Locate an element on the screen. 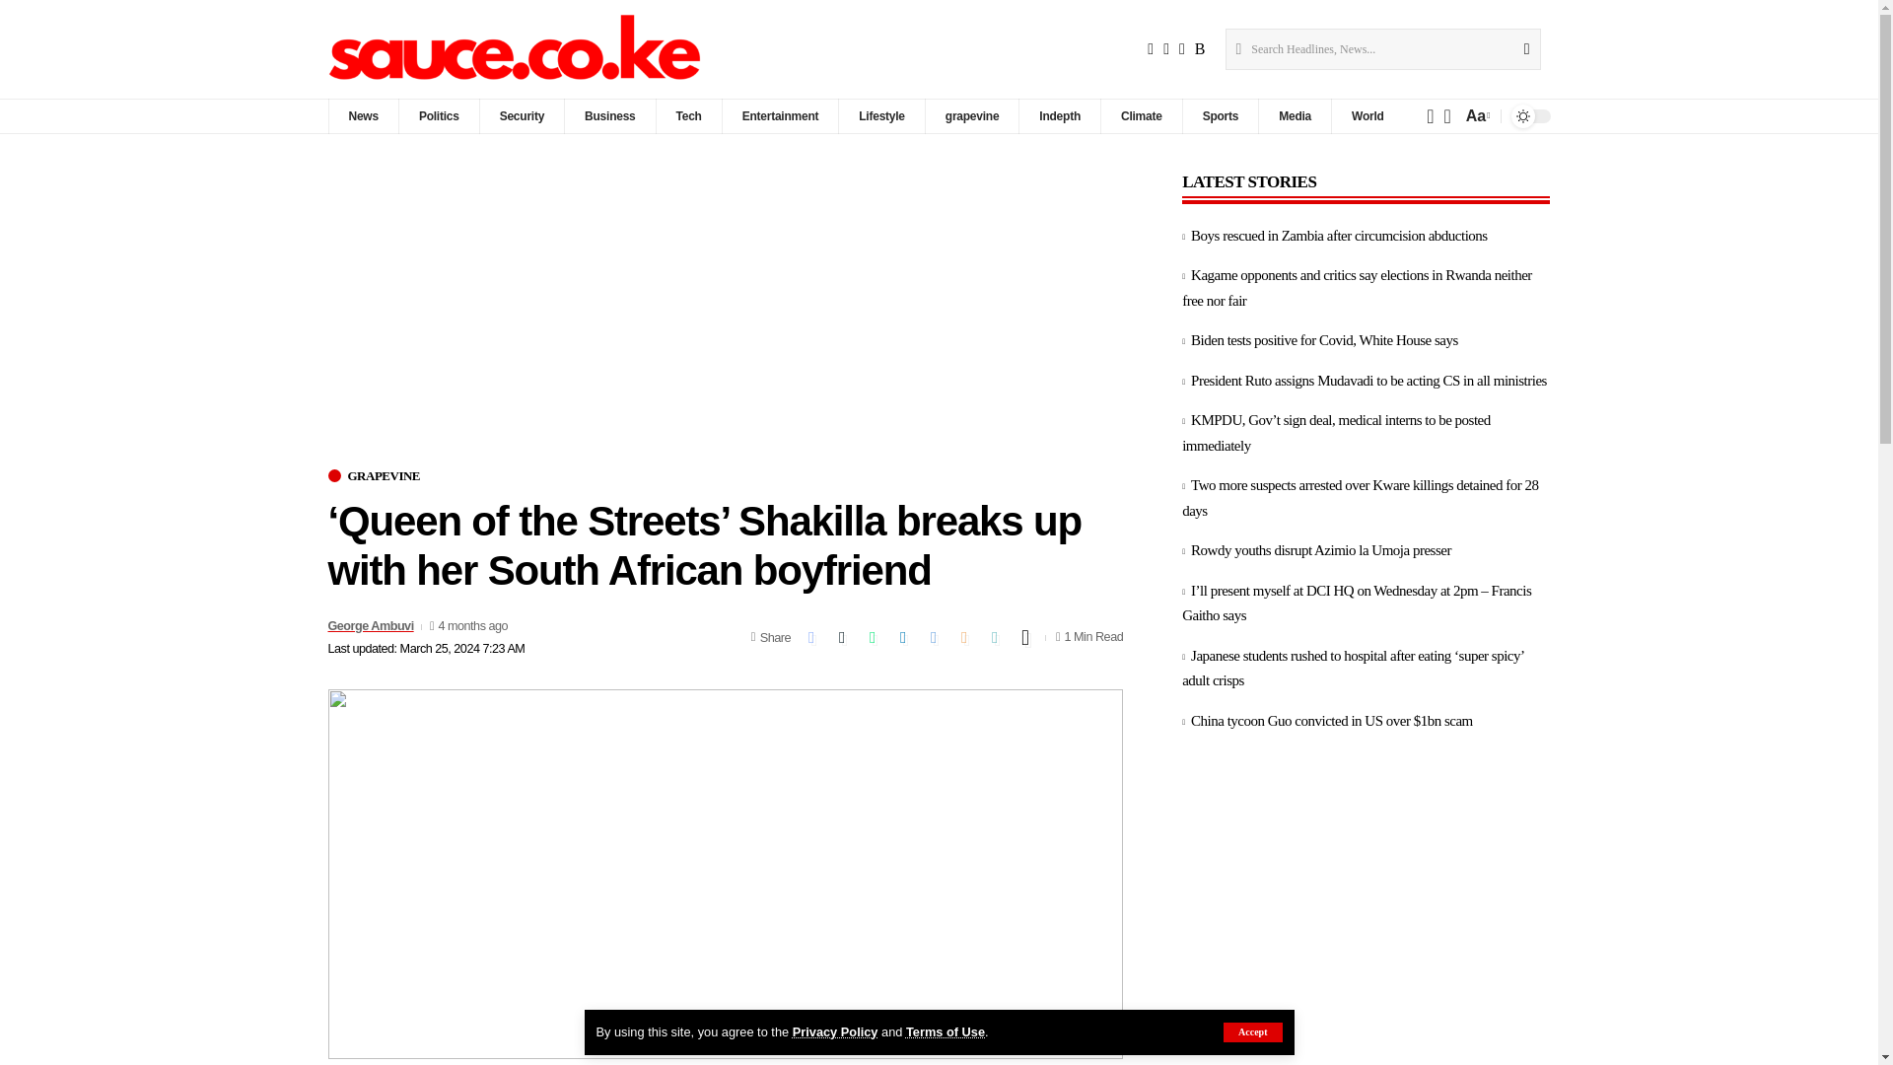  Accept is located at coordinates (1252, 1031).